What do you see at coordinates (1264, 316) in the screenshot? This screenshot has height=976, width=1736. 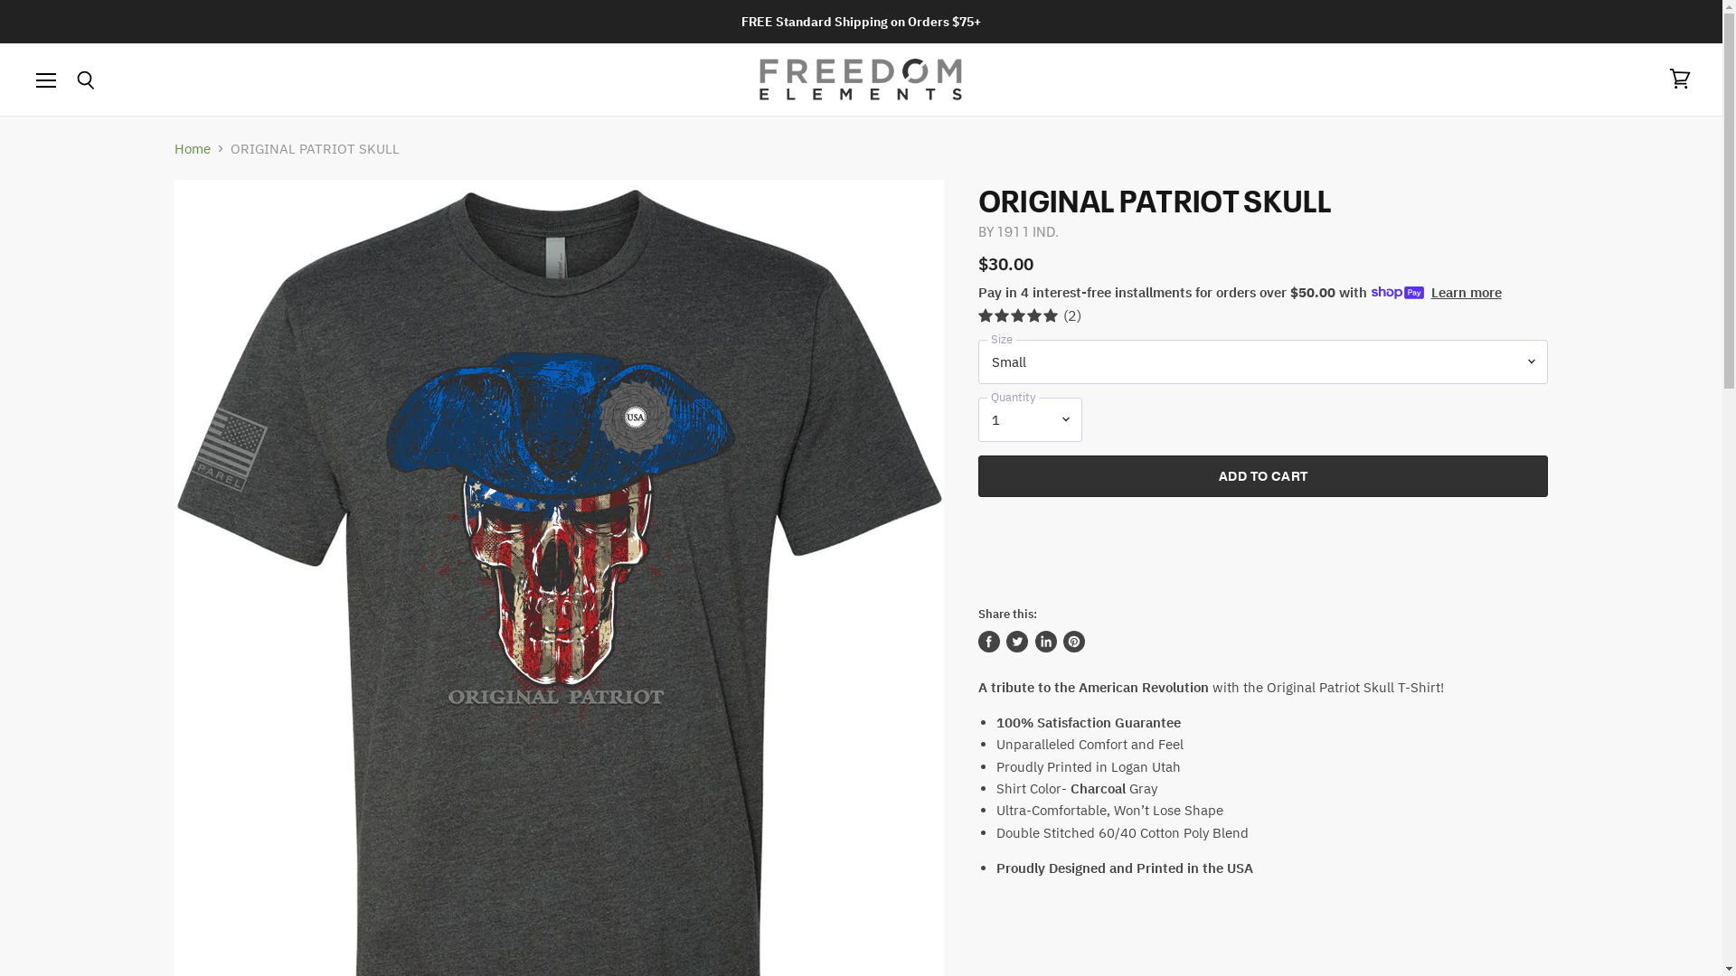 I see ` (2)` at bounding box center [1264, 316].